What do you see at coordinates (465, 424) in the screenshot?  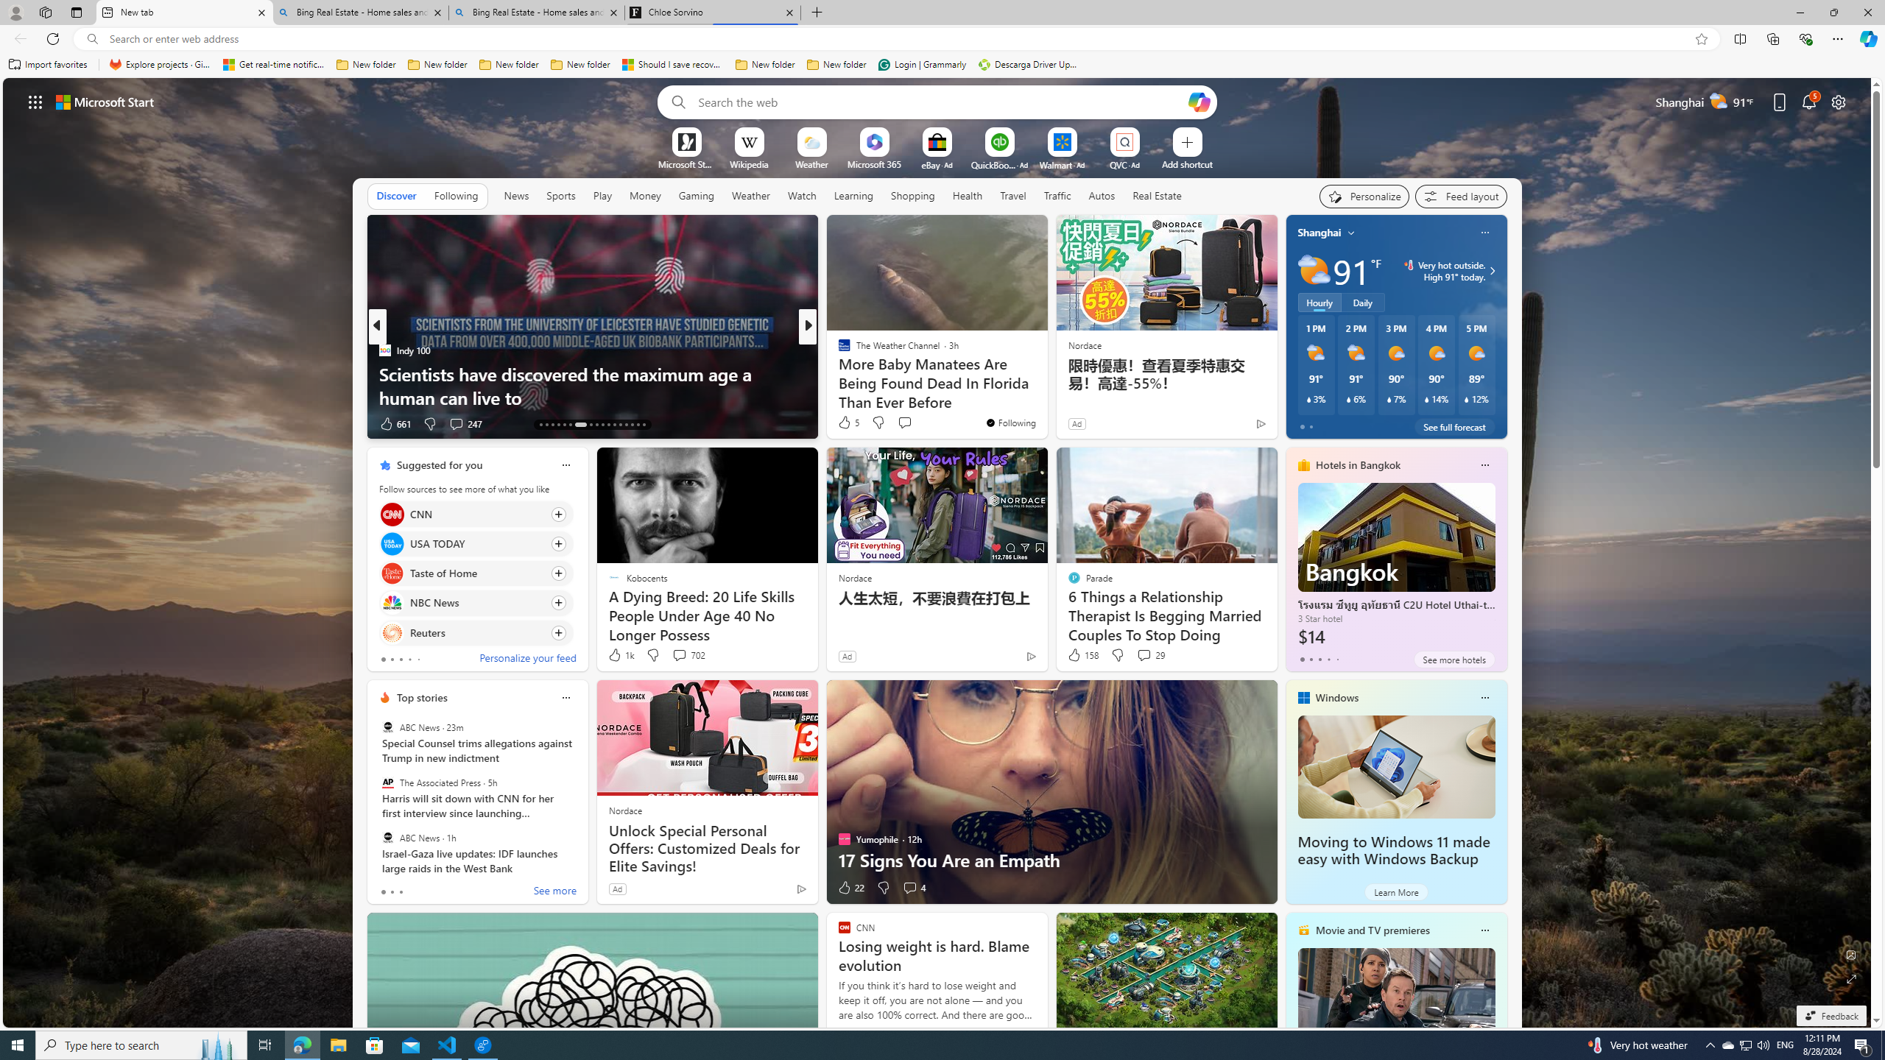 I see `View comments 247 Comment` at bounding box center [465, 424].